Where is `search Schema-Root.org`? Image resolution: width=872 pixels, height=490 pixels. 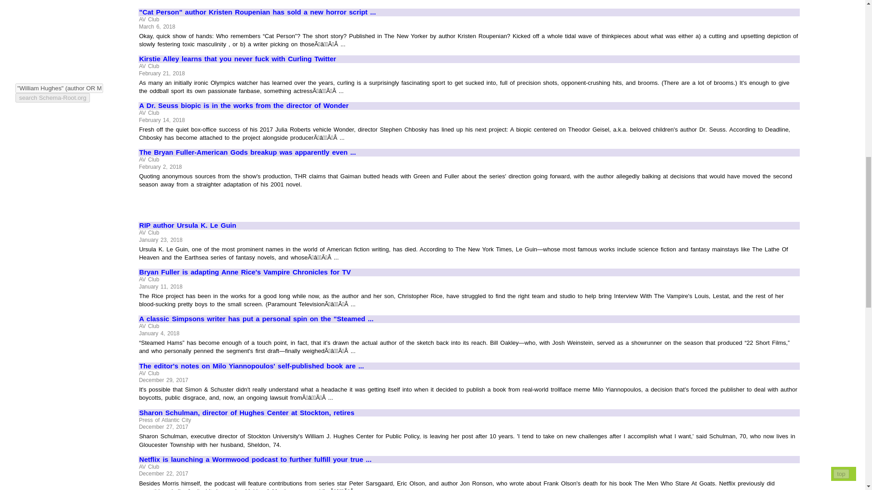
search Schema-Root.org is located at coordinates (53, 98).